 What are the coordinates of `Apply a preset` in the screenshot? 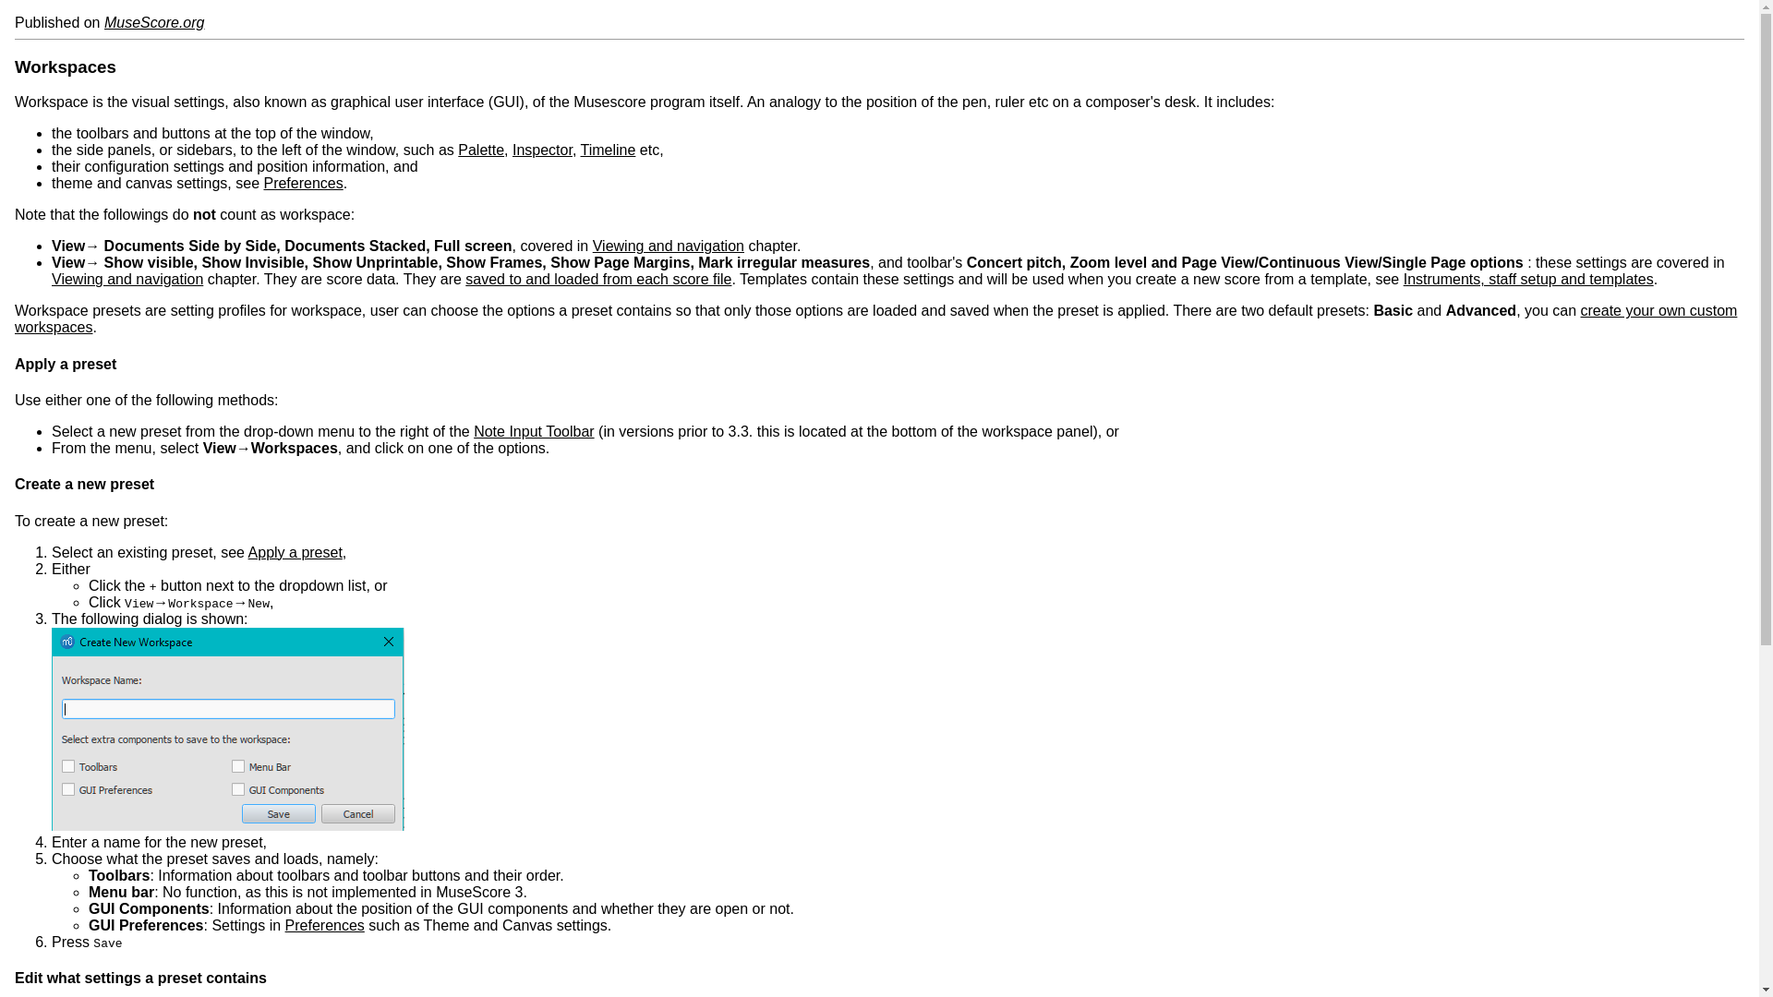 It's located at (295, 552).